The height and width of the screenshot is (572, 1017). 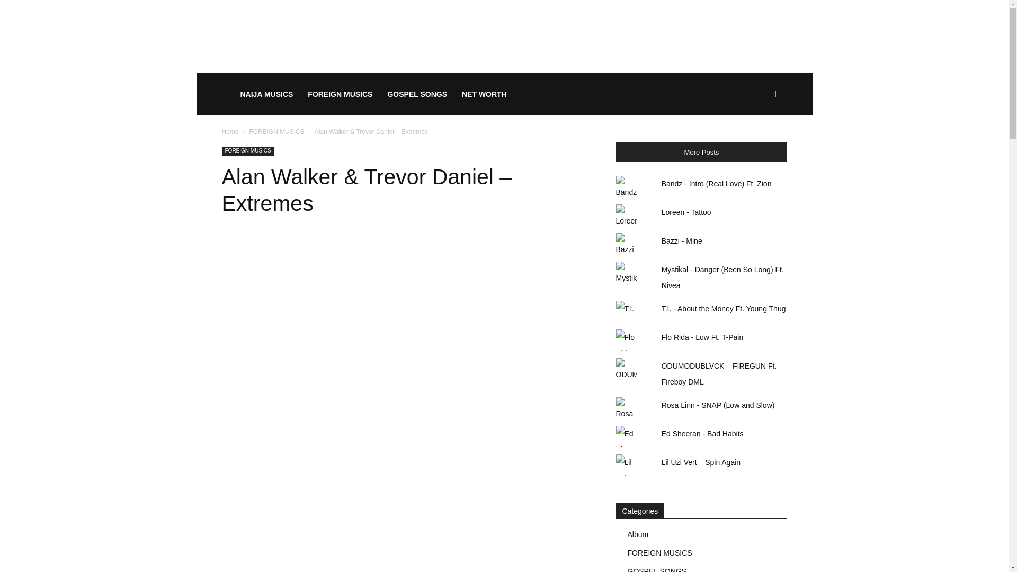 I want to click on NET WORTH, so click(x=661, y=94).